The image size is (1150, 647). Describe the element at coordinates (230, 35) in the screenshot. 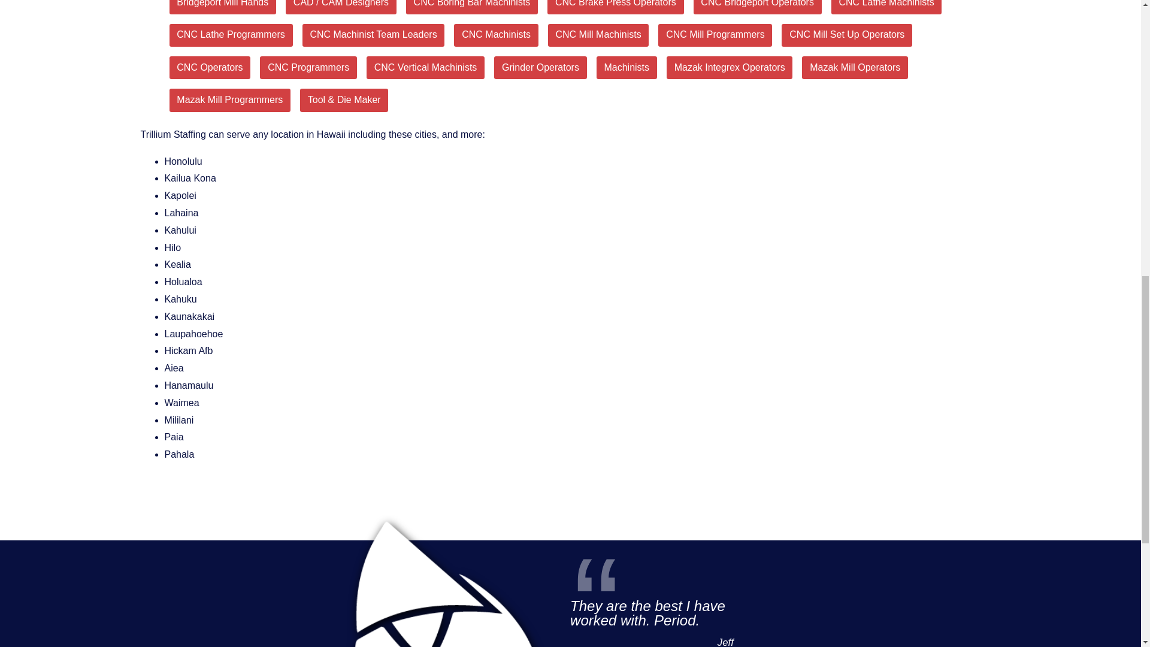

I see `CNC Lathe Programmers` at that location.